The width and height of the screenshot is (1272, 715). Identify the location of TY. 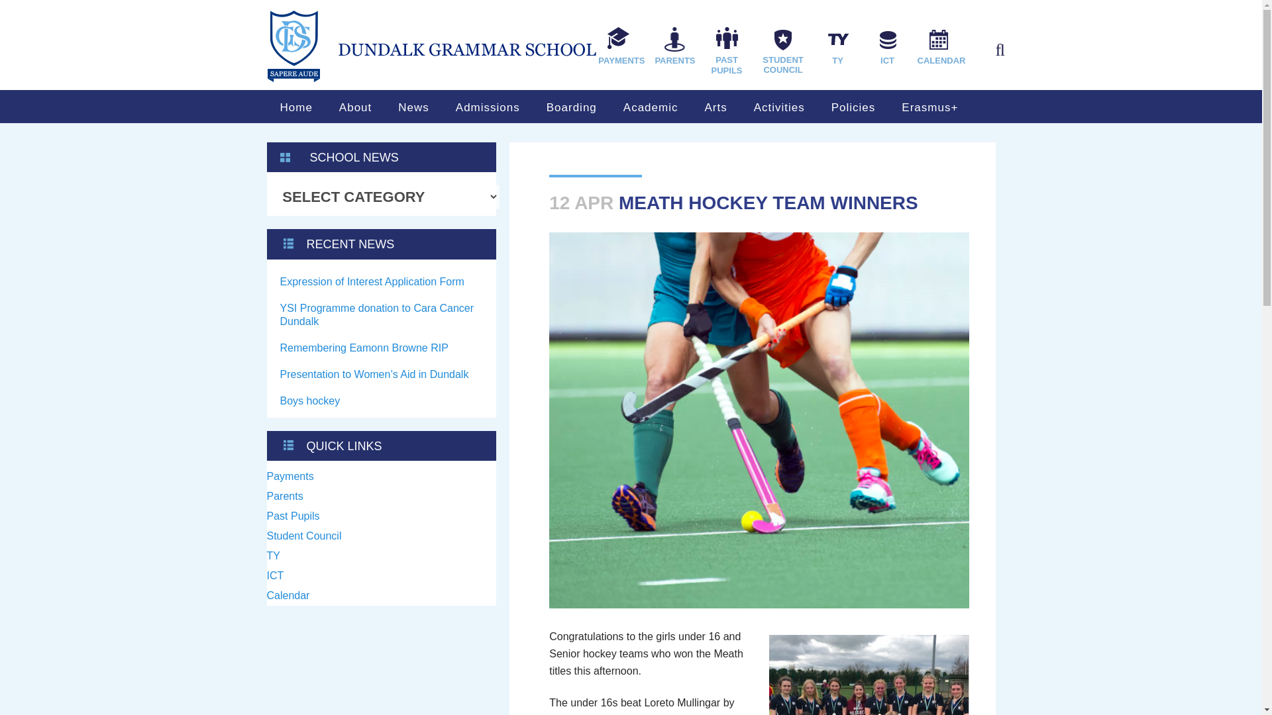
(837, 46).